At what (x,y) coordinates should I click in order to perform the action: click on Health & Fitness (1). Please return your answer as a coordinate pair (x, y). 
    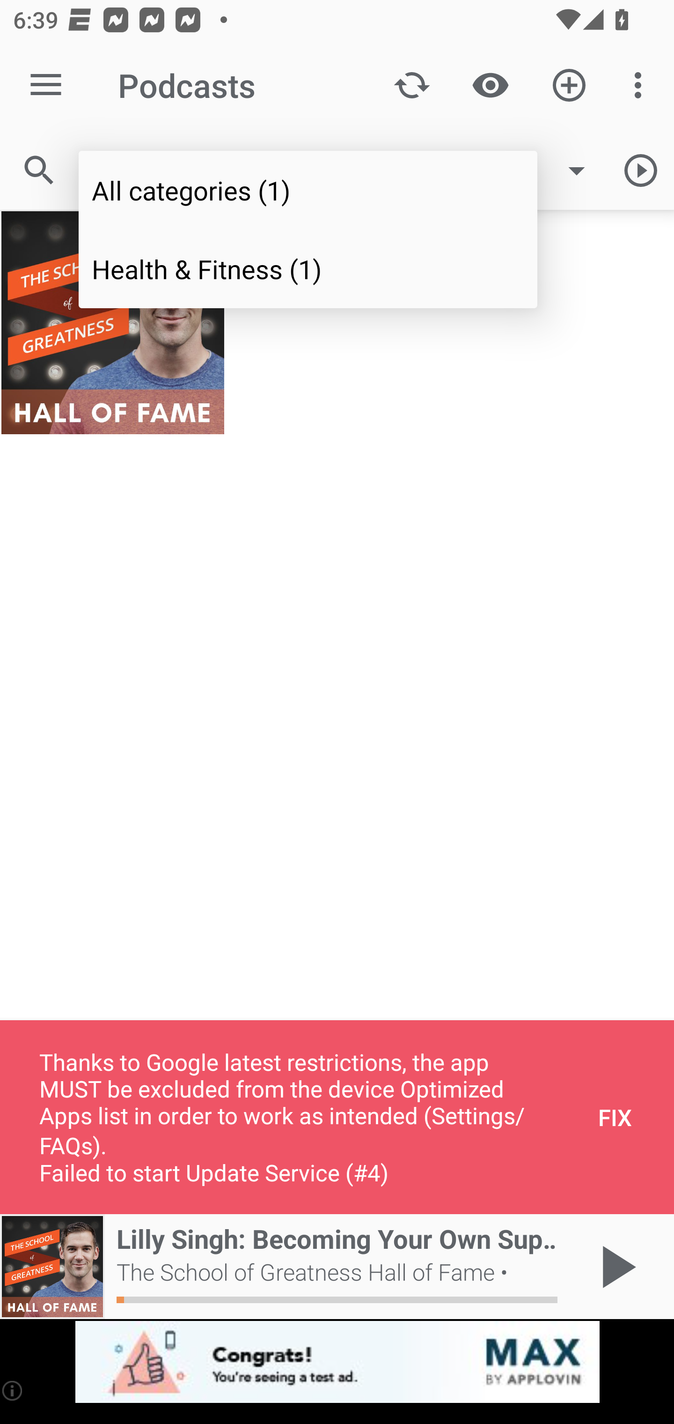
    Looking at the image, I should click on (308, 268).